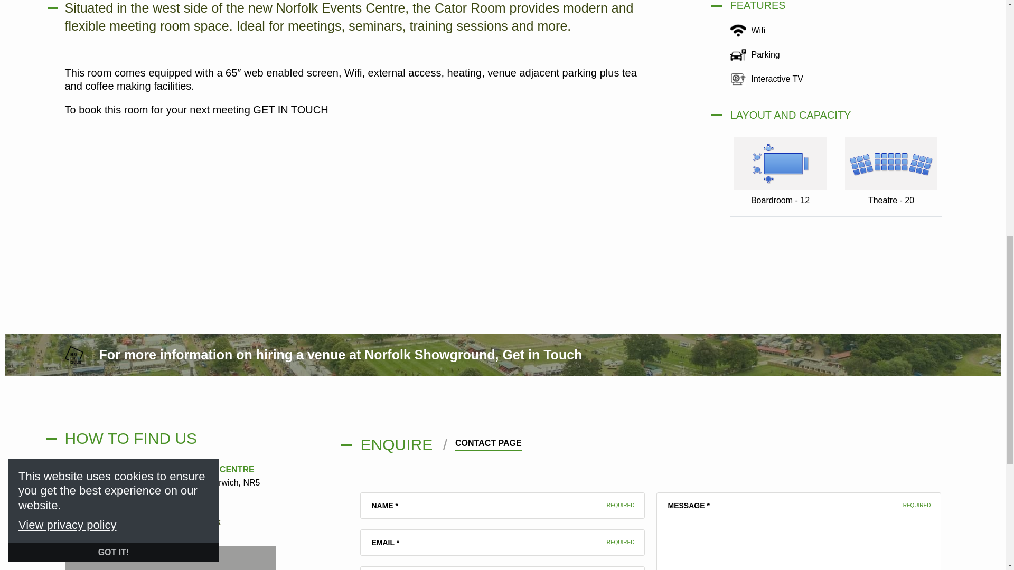 The width and height of the screenshot is (1014, 570). Describe the element at coordinates (542, 354) in the screenshot. I see `Get in Touch` at that location.